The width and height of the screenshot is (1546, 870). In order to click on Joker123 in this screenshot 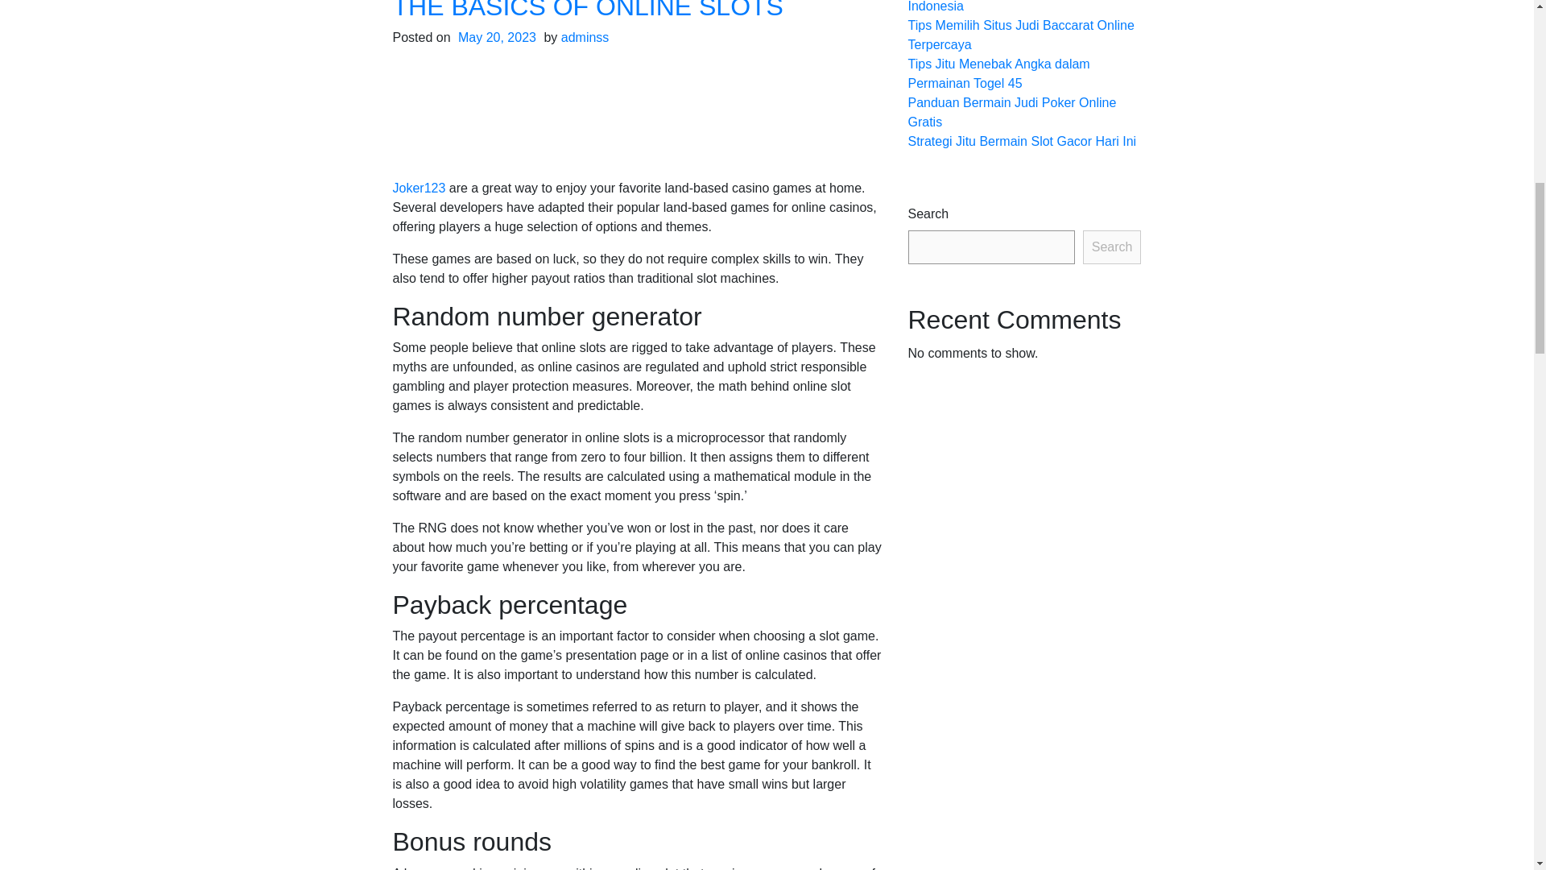, I will do `click(419, 187)`.